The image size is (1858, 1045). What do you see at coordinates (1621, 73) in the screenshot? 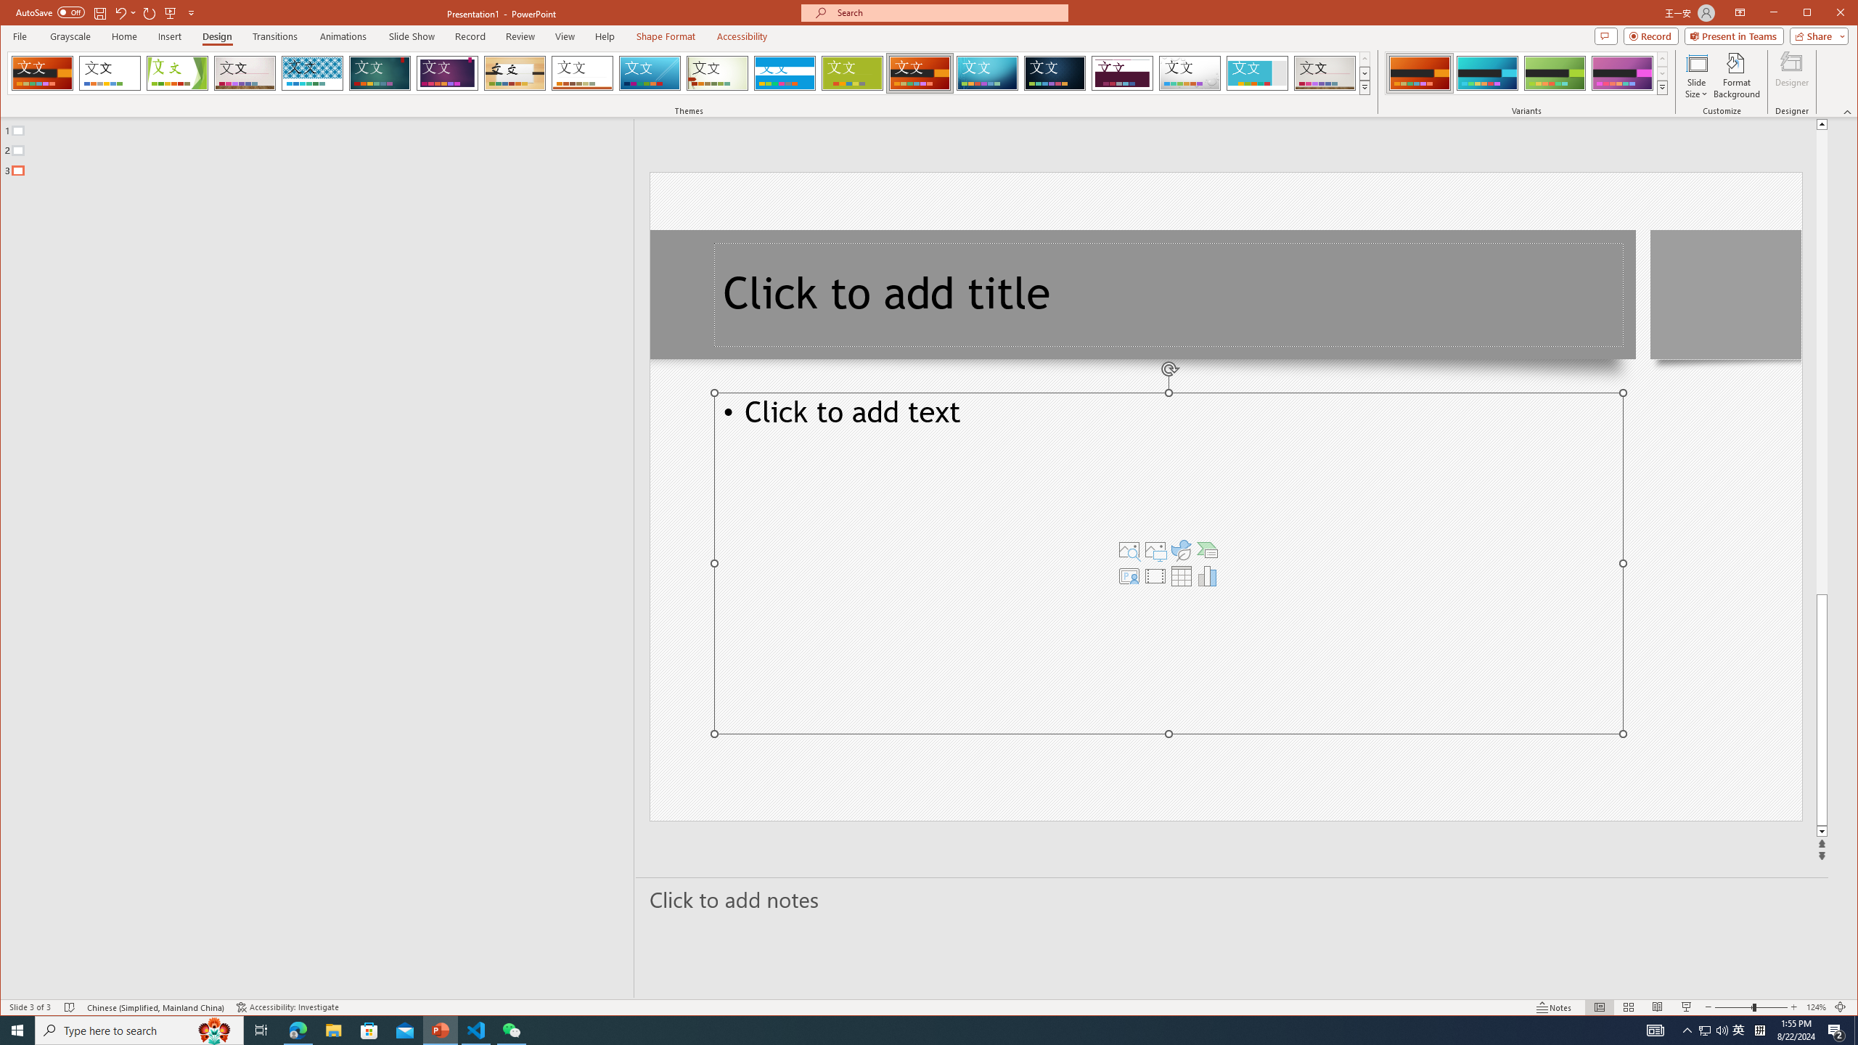
I see `Berlin Variant 4` at bounding box center [1621, 73].